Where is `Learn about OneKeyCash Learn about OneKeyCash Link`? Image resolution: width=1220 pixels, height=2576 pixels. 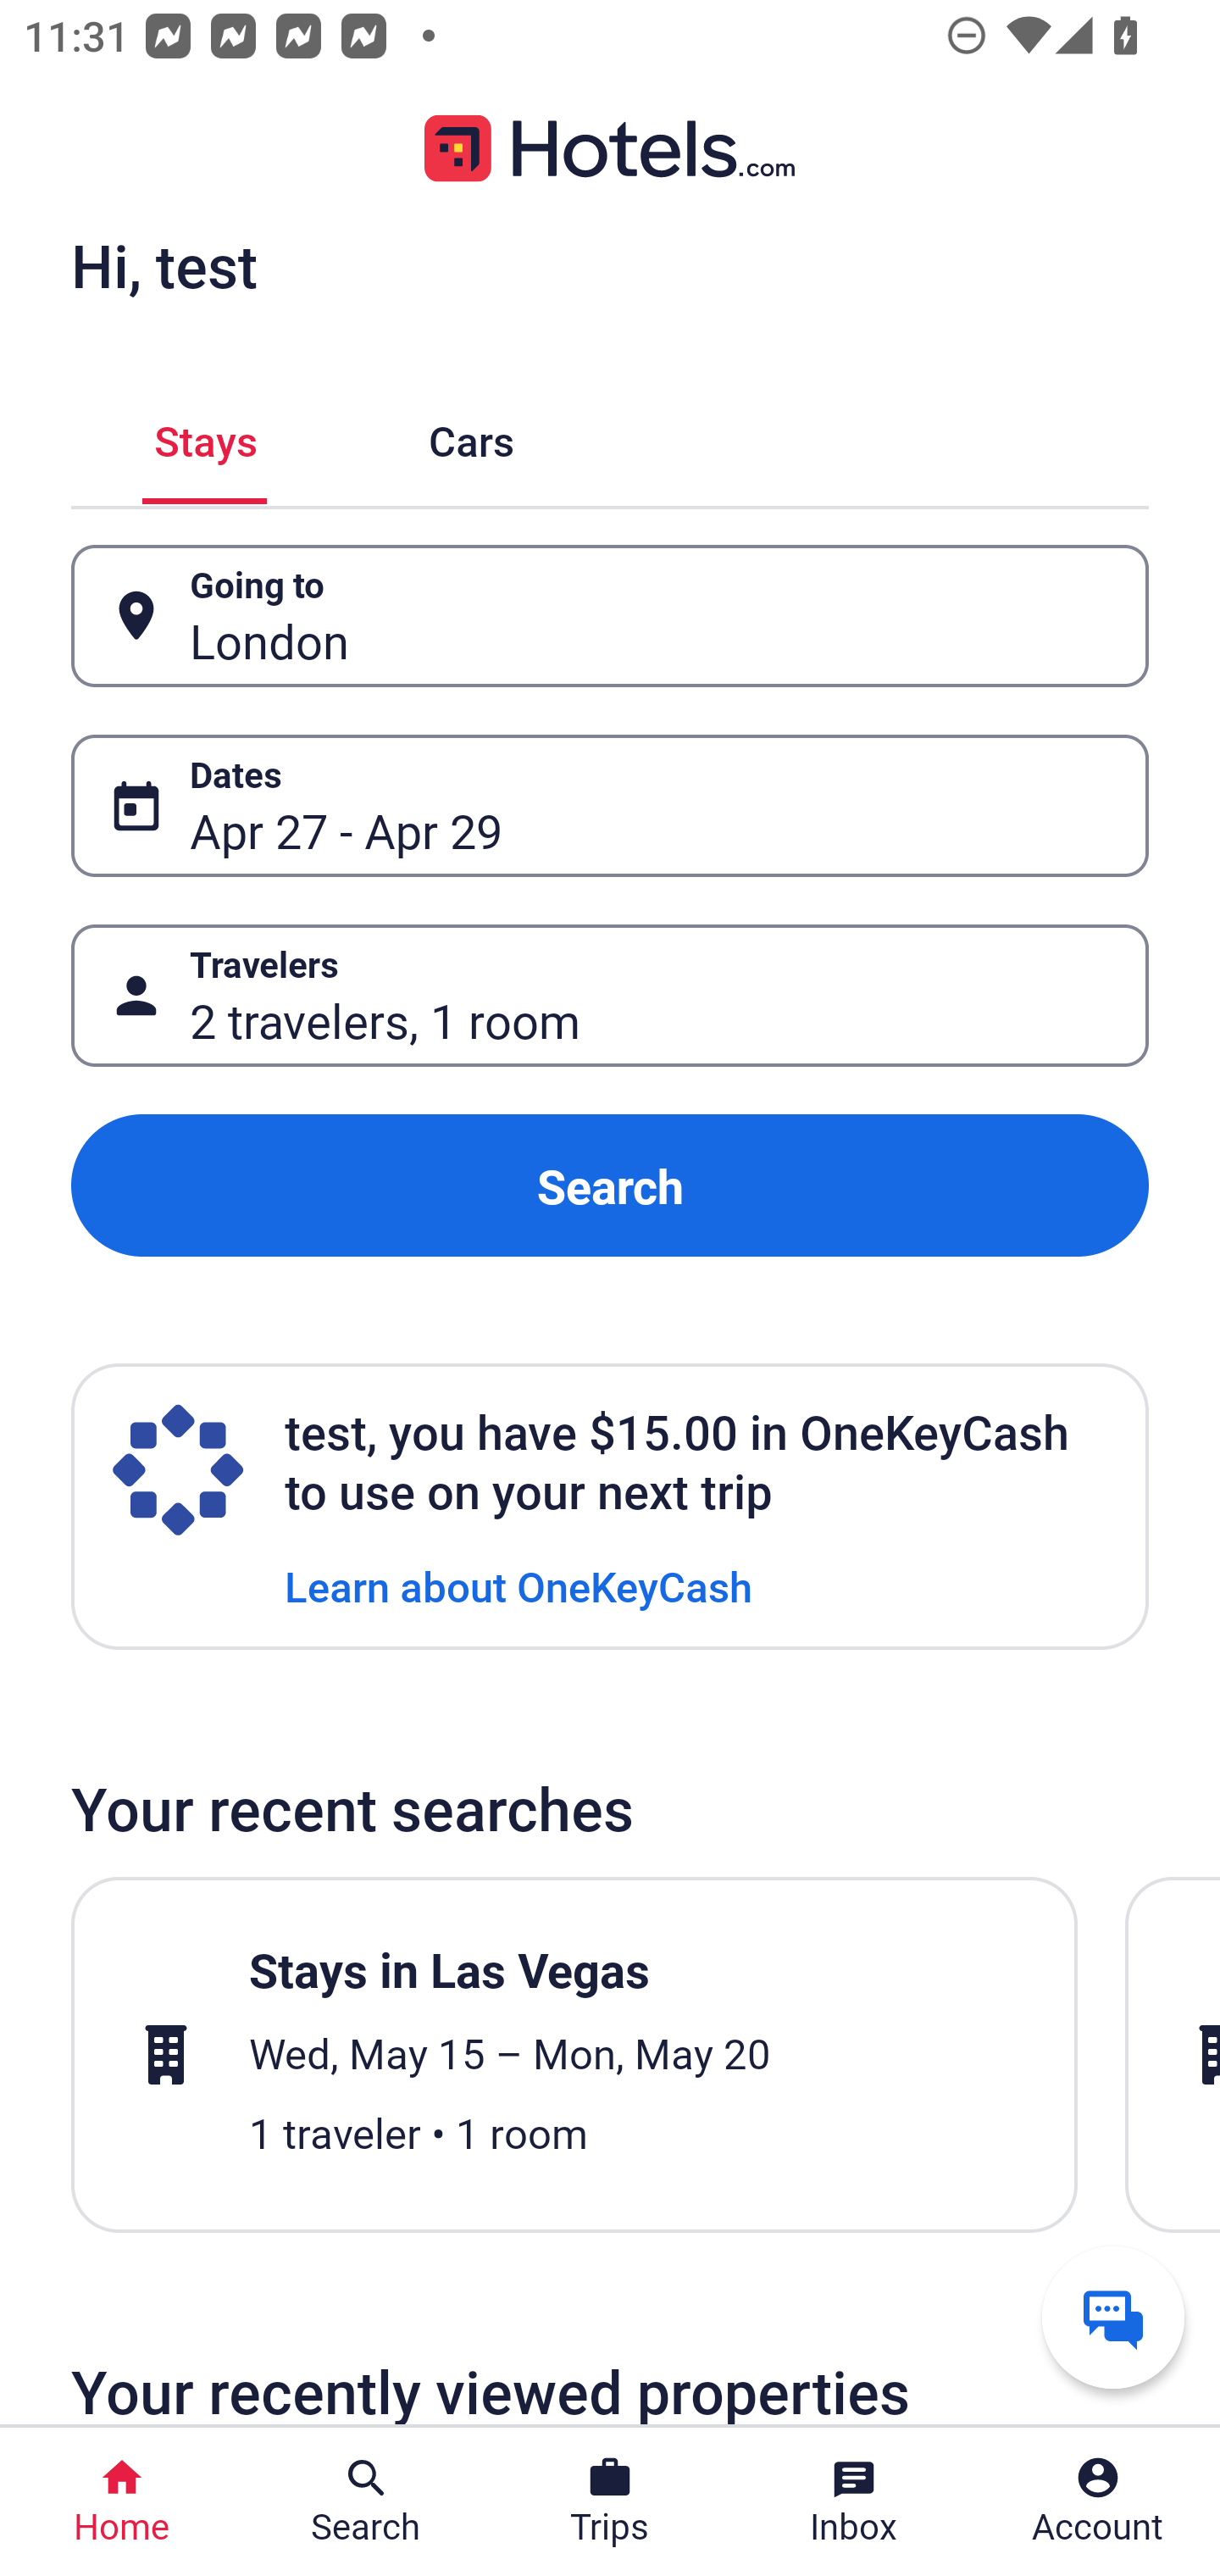
Learn about OneKeyCash Learn about OneKeyCash Link is located at coordinates (518, 1585).